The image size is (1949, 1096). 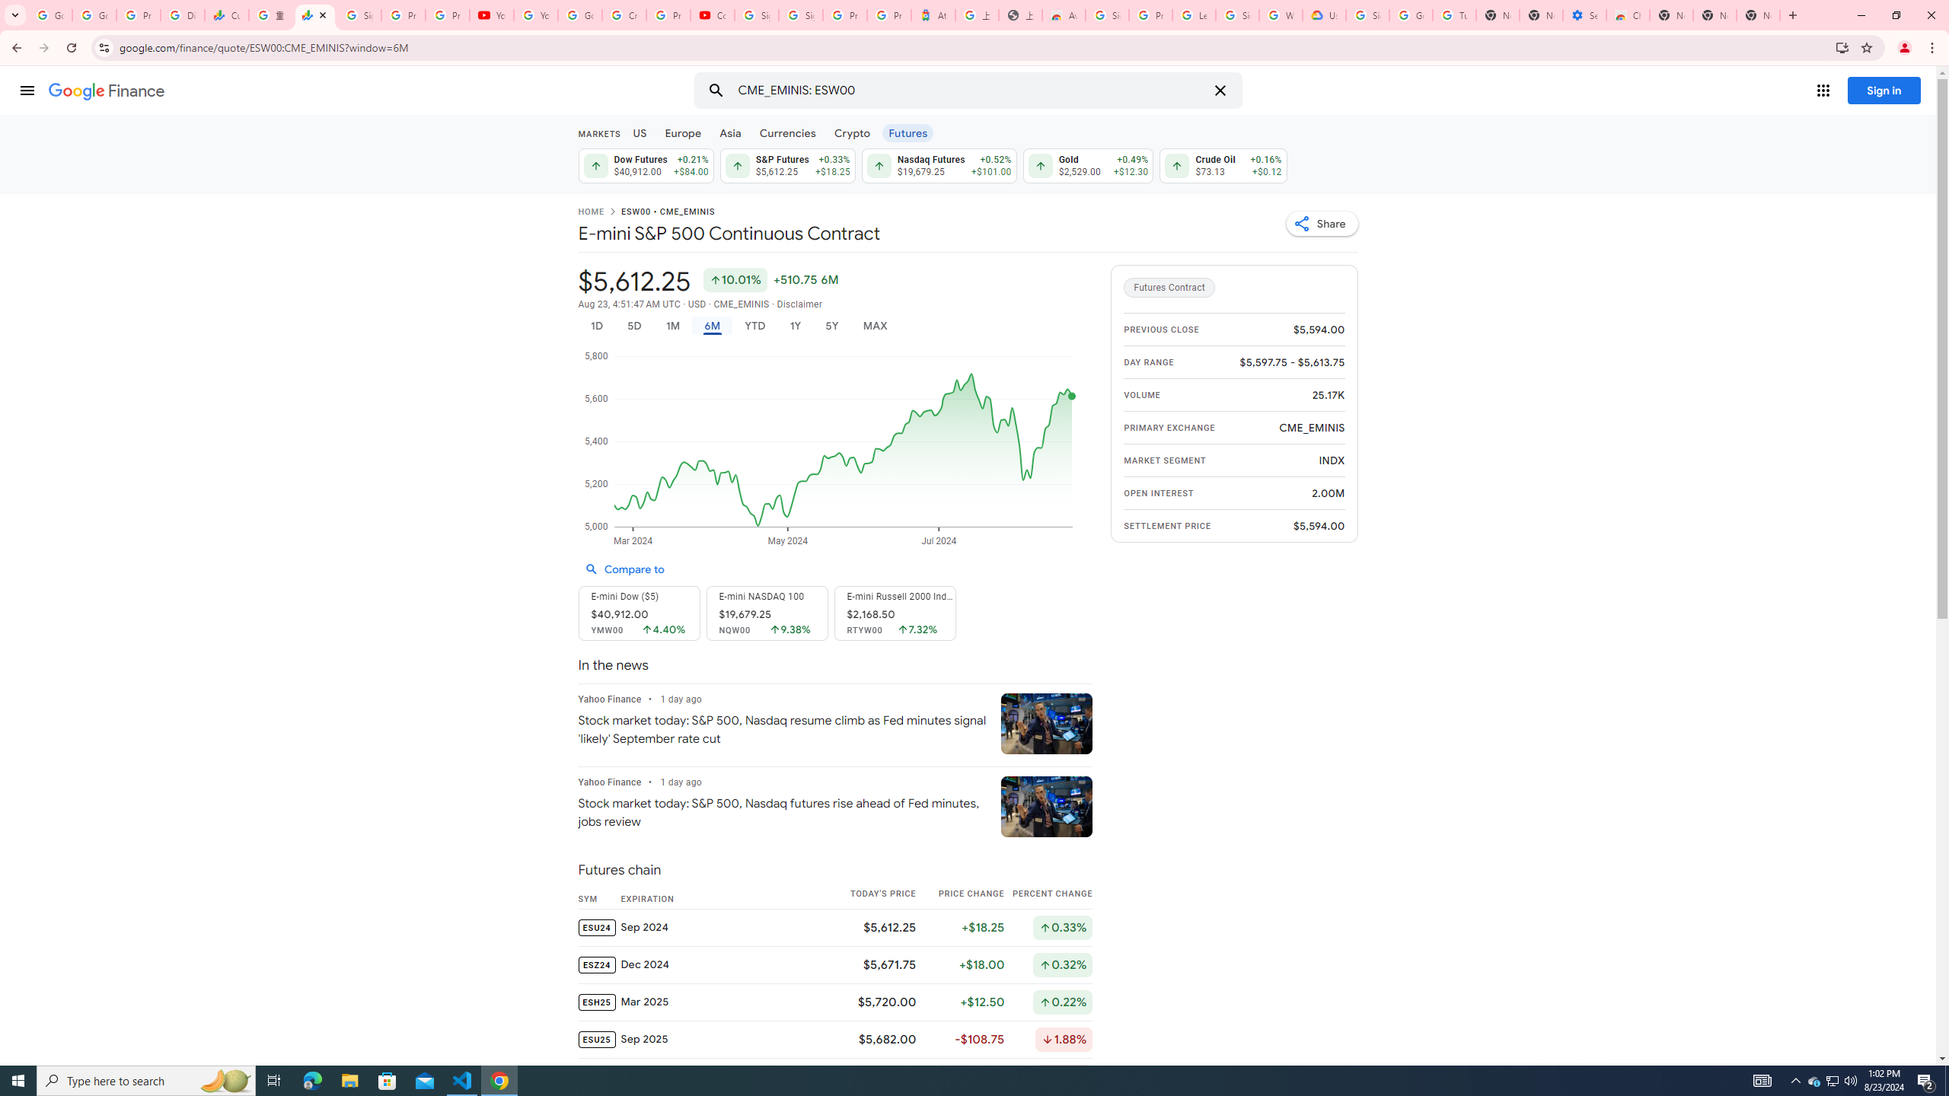 What do you see at coordinates (448, 15) in the screenshot?
I see `Privacy Checkup` at bounding box center [448, 15].